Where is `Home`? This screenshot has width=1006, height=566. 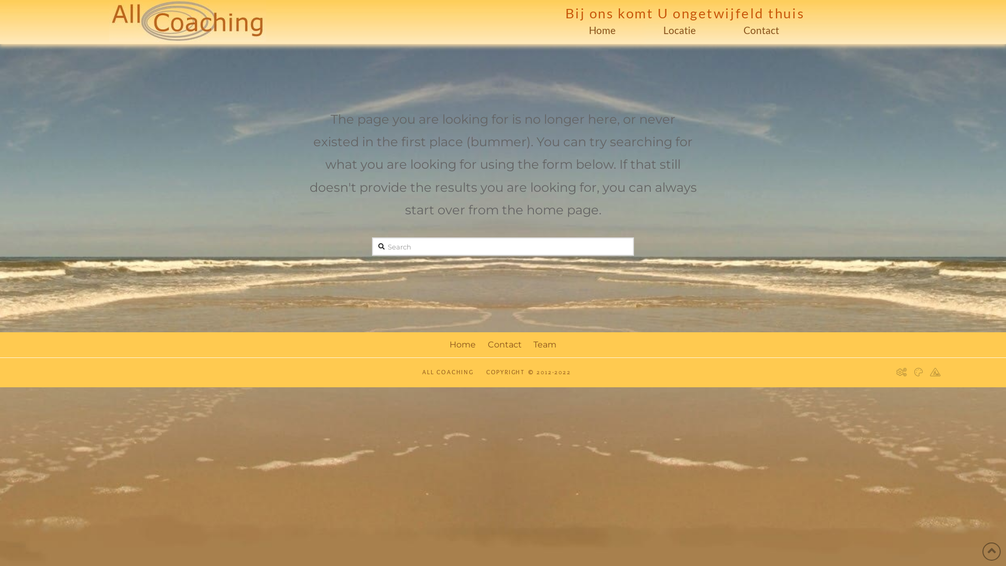 Home is located at coordinates (603, 30).